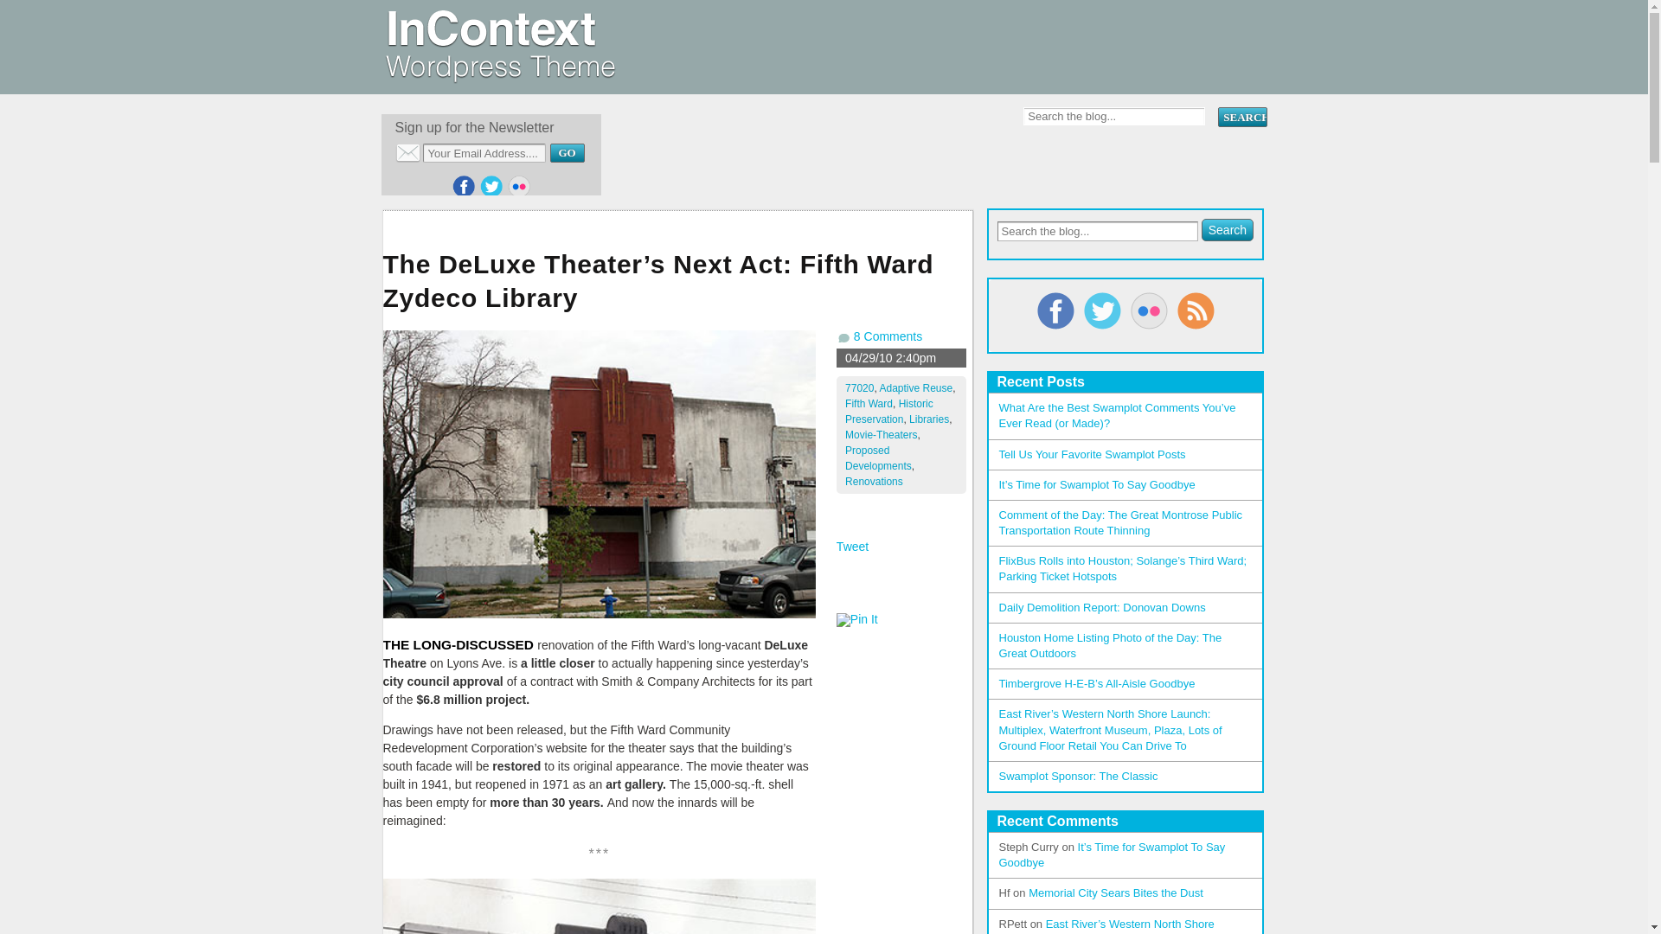  Describe the element at coordinates (464, 187) in the screenshot. I see `Like us on Facebook` at that location.